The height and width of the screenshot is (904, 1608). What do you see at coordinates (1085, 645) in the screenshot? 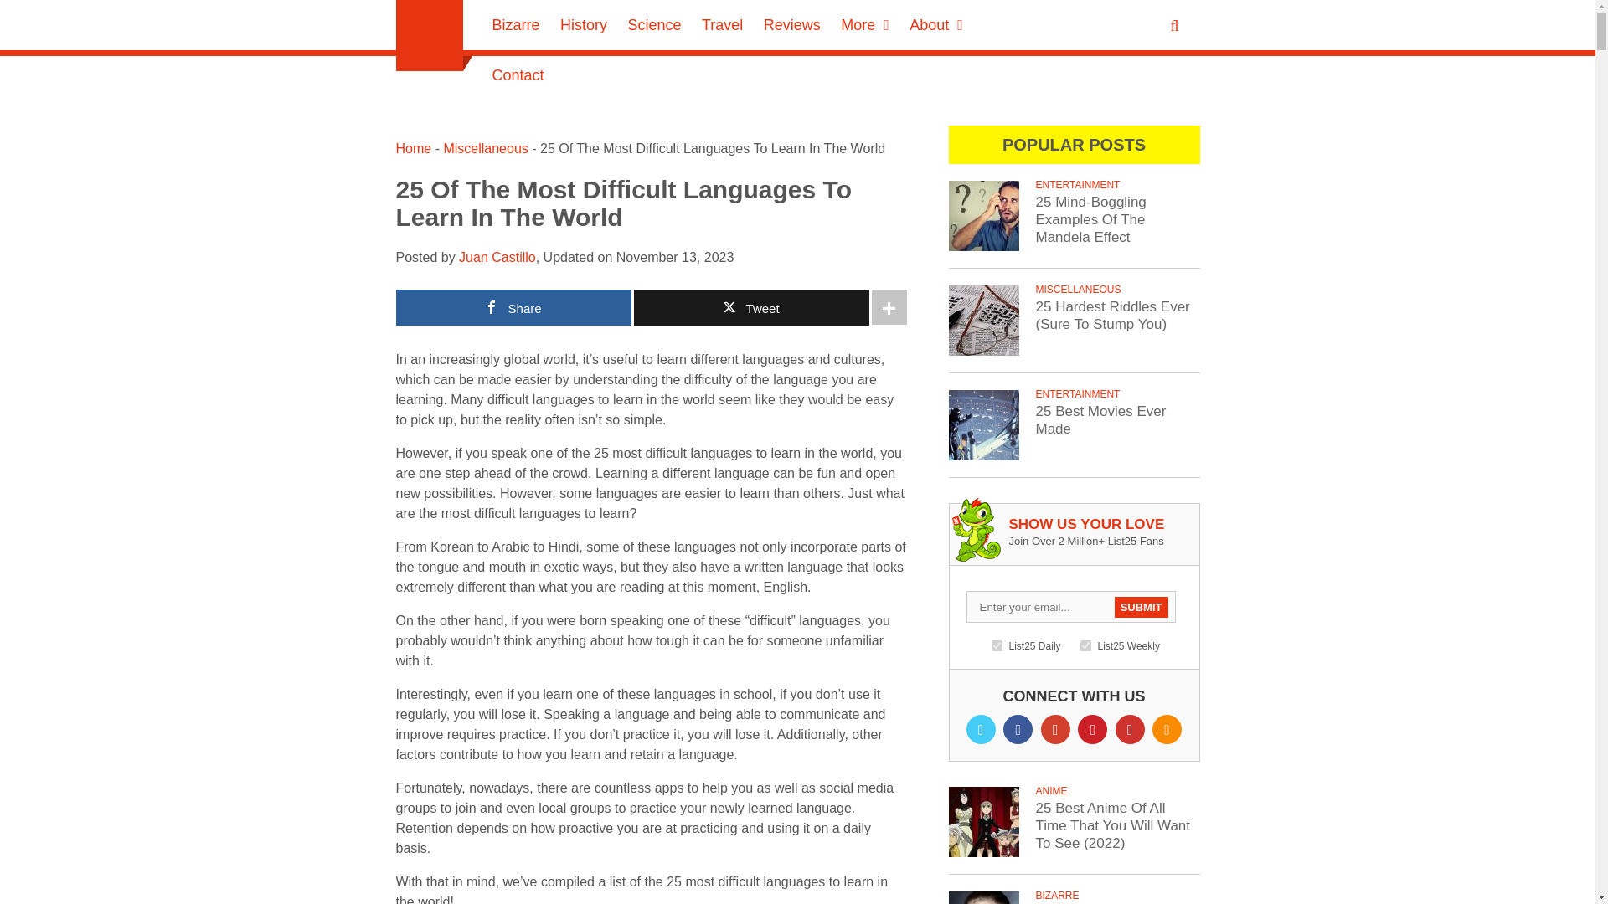
I see `2` at bounding box center [1085, 645].